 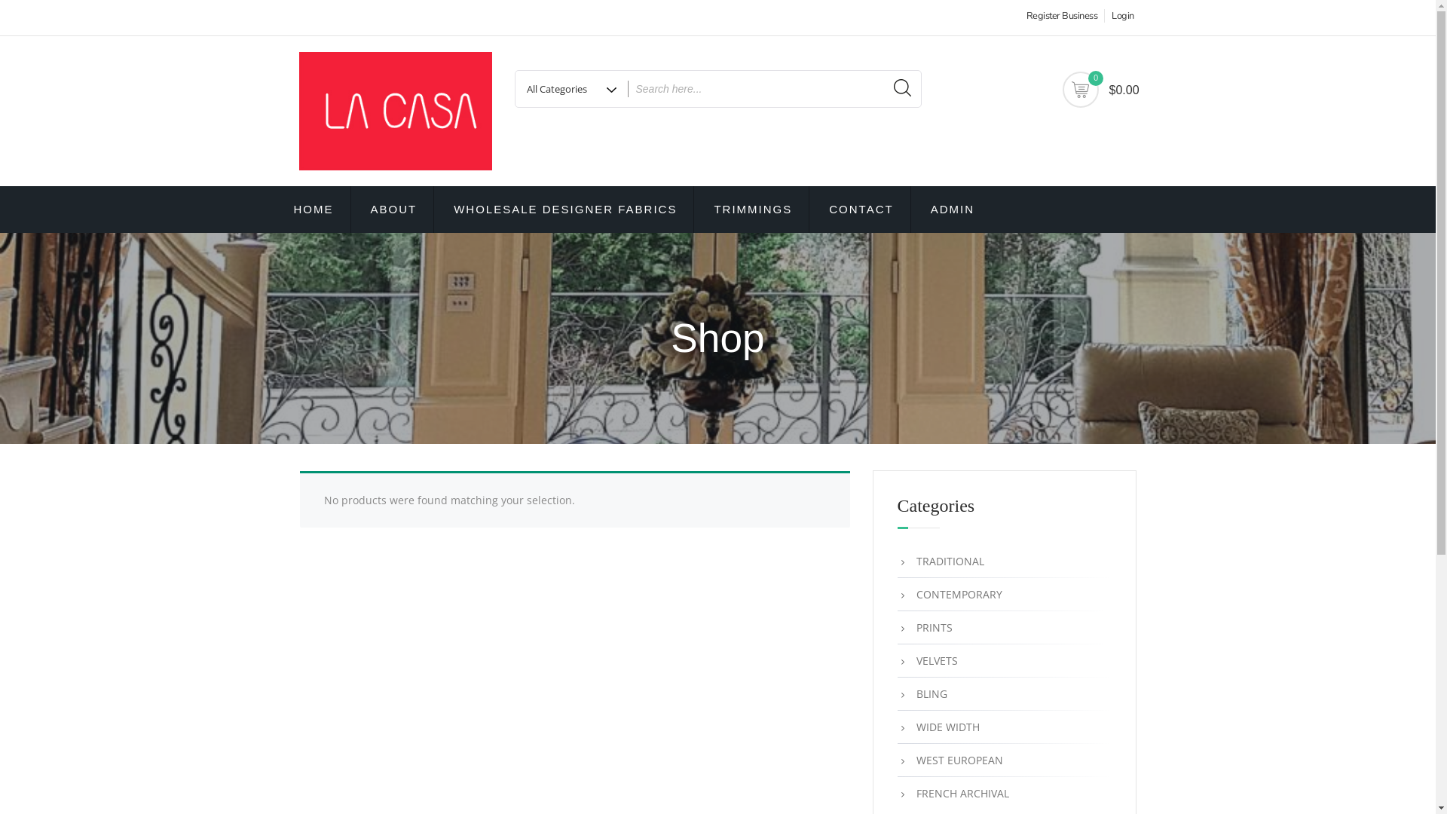 I want to click on CONTACT, so click(x=861, y=210).